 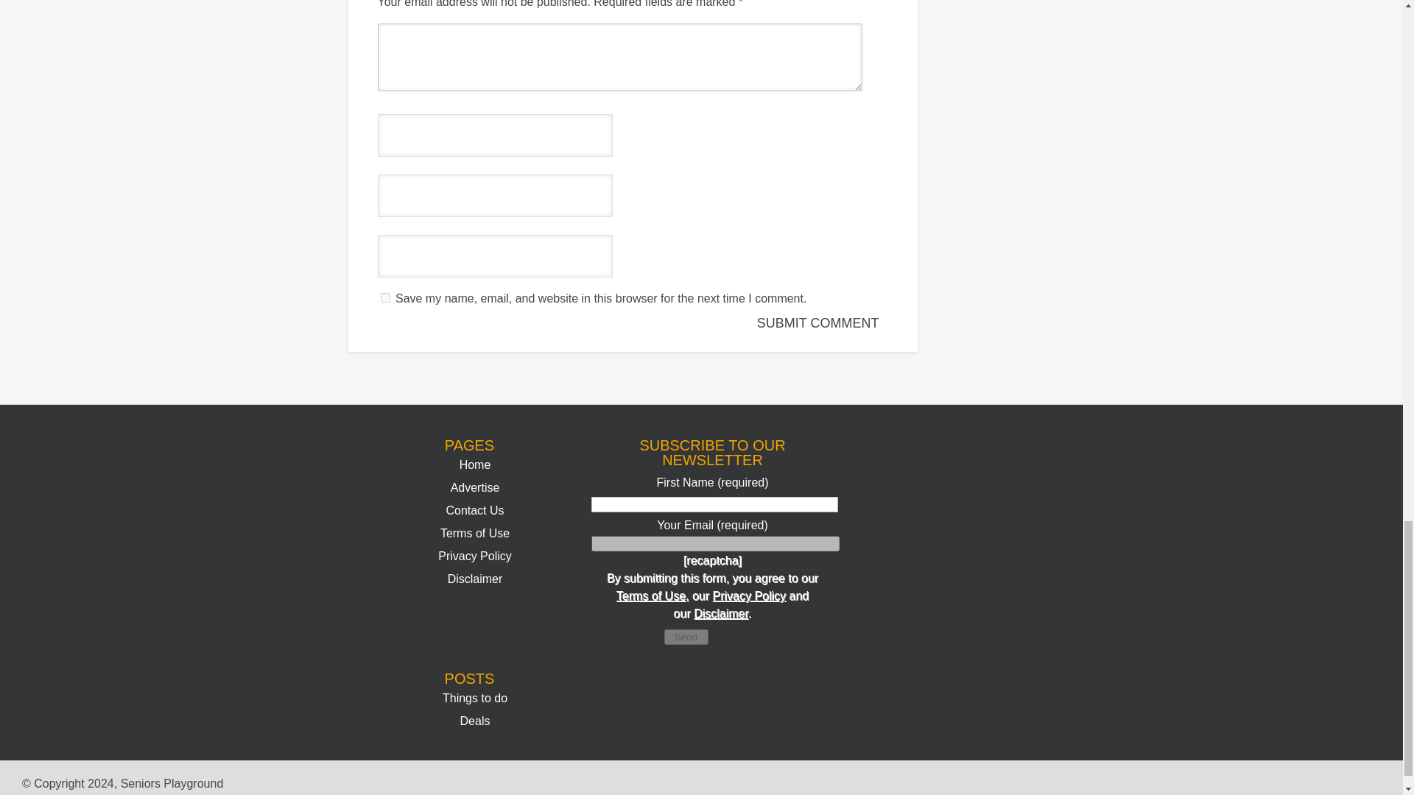 I want to click on Terms of Use, so click(x=651, y=596).